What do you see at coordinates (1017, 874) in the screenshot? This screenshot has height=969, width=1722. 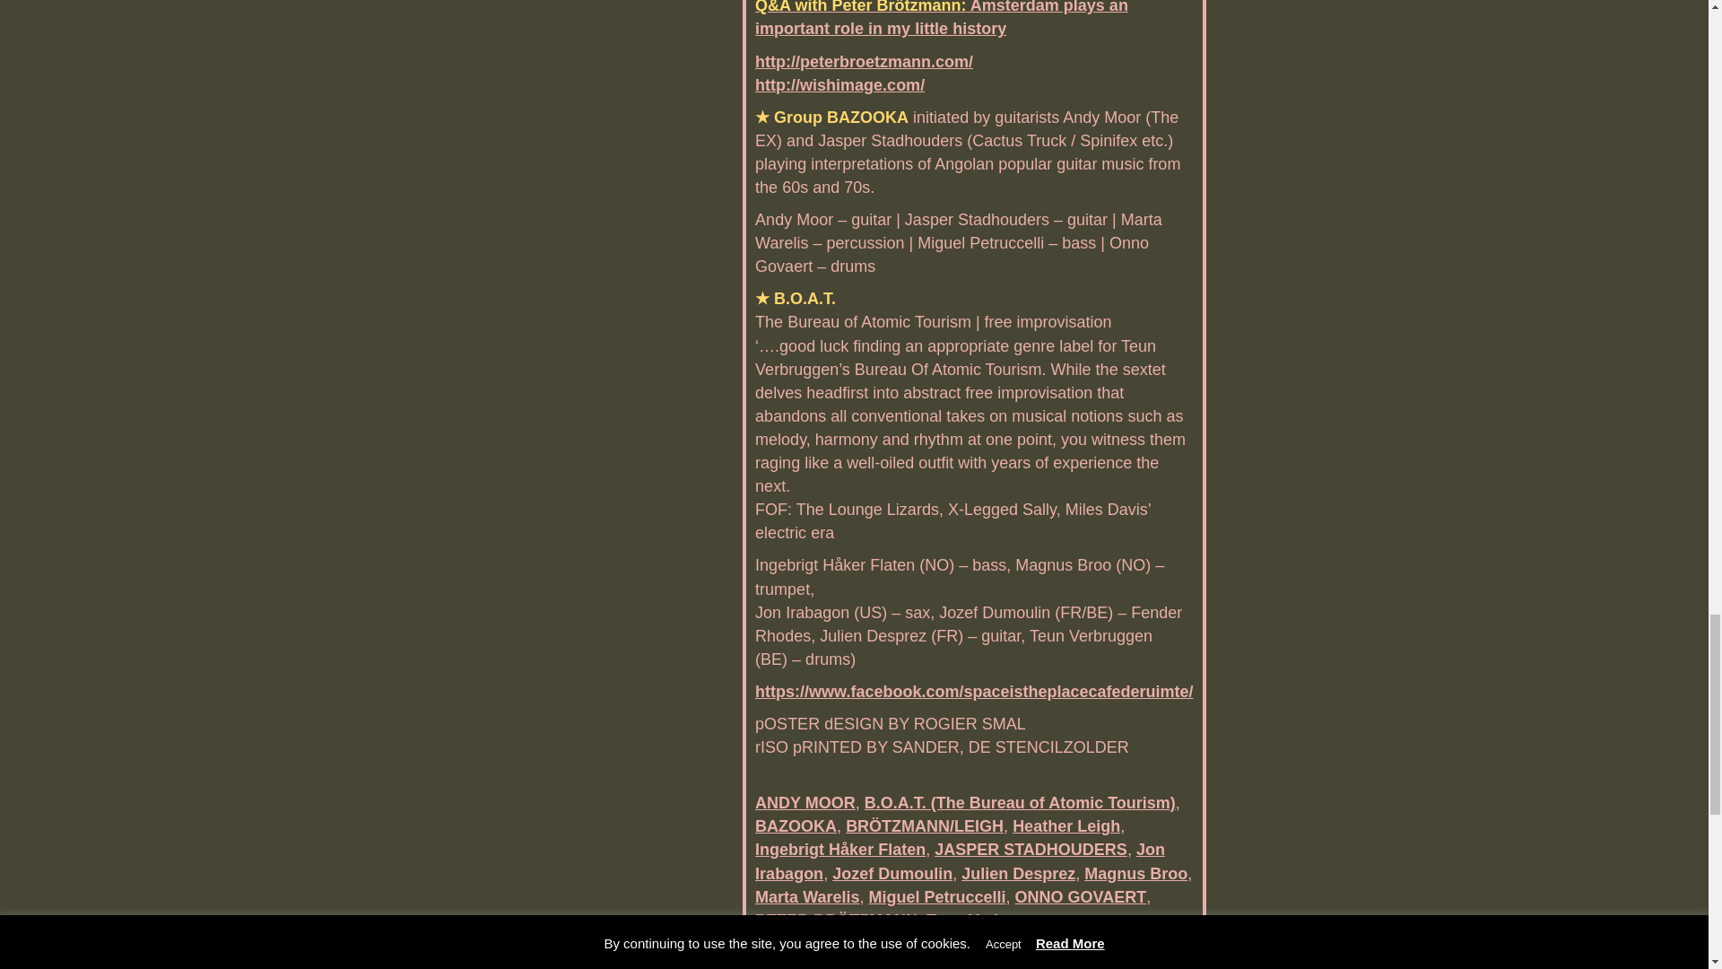 I see `Julien Desprez` at bounding box center [1017, 874].